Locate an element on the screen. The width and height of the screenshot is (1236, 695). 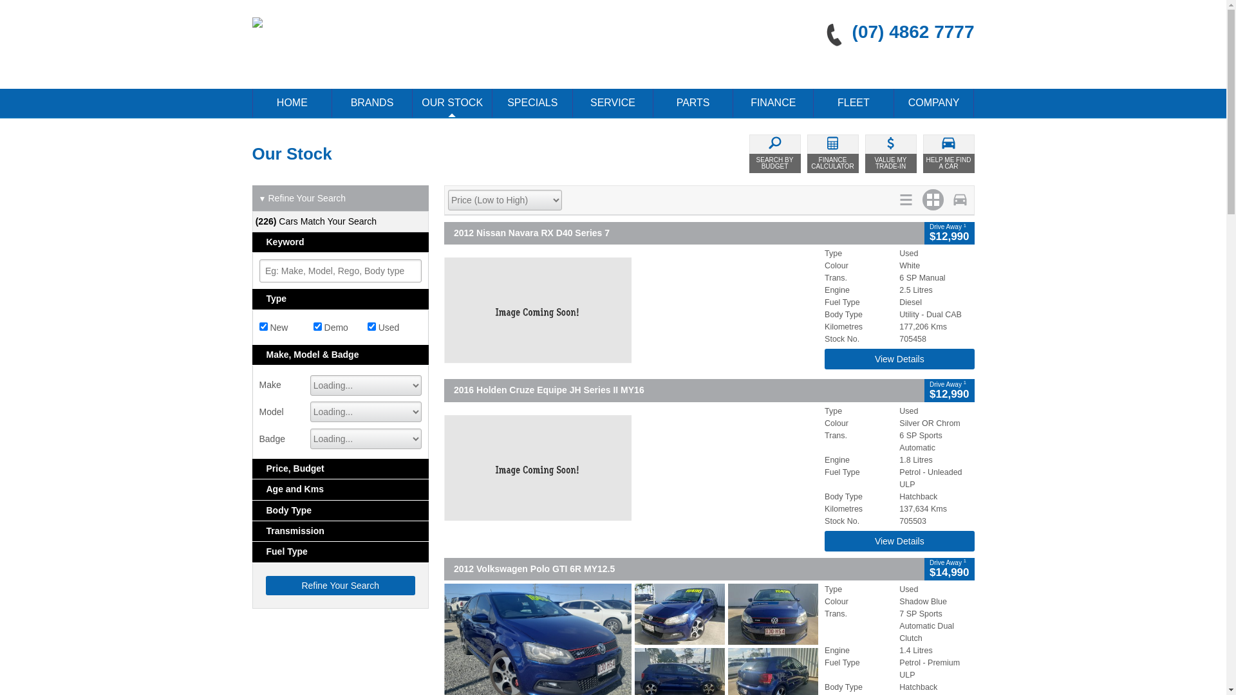
FLEET is located at coordinates (854, 103).